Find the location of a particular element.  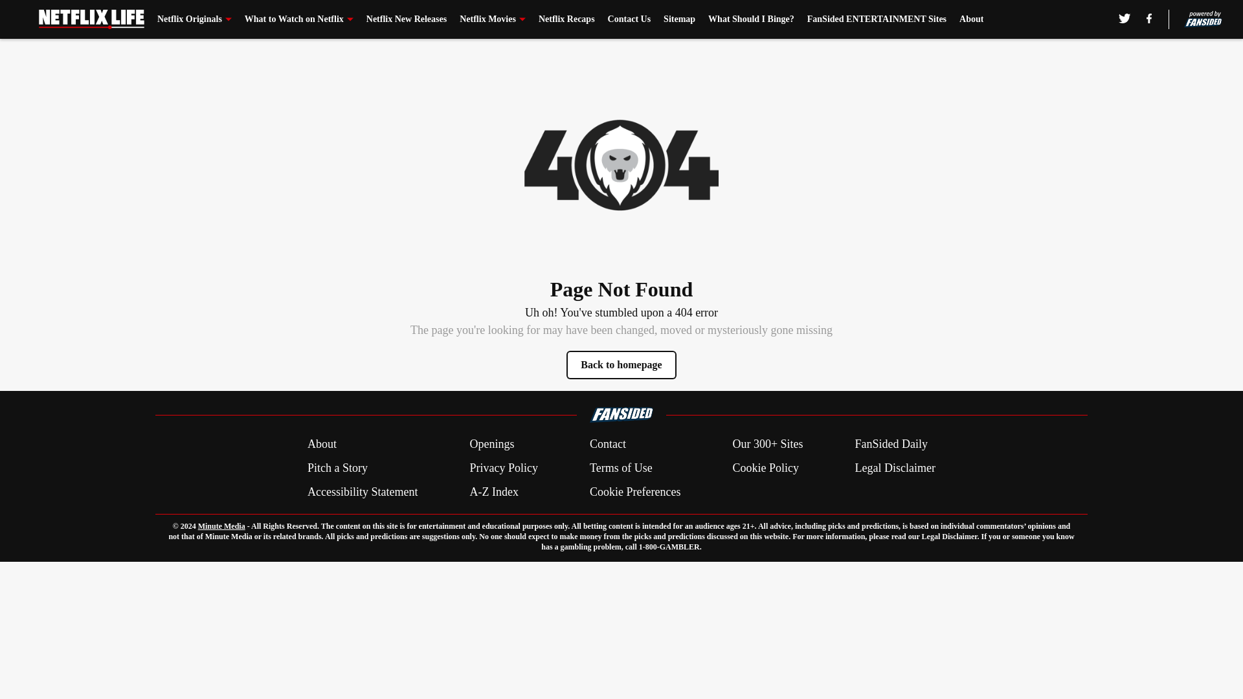

Error image is located at coordinates (621, 164).